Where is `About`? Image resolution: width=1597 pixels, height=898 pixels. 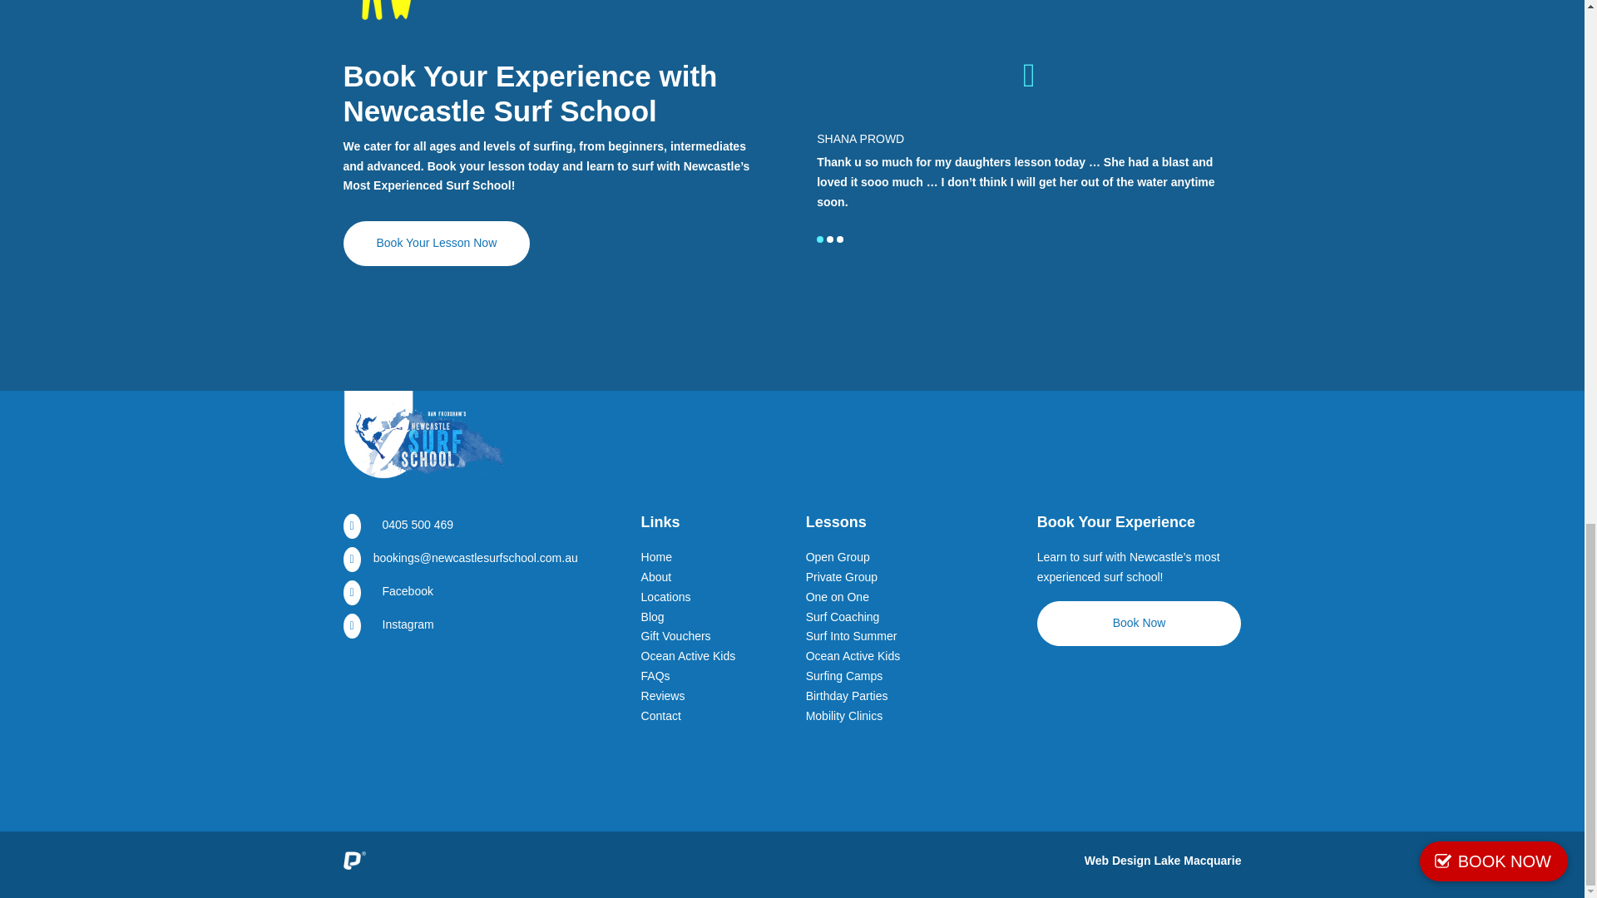
About is located at coordinates (657, 577).